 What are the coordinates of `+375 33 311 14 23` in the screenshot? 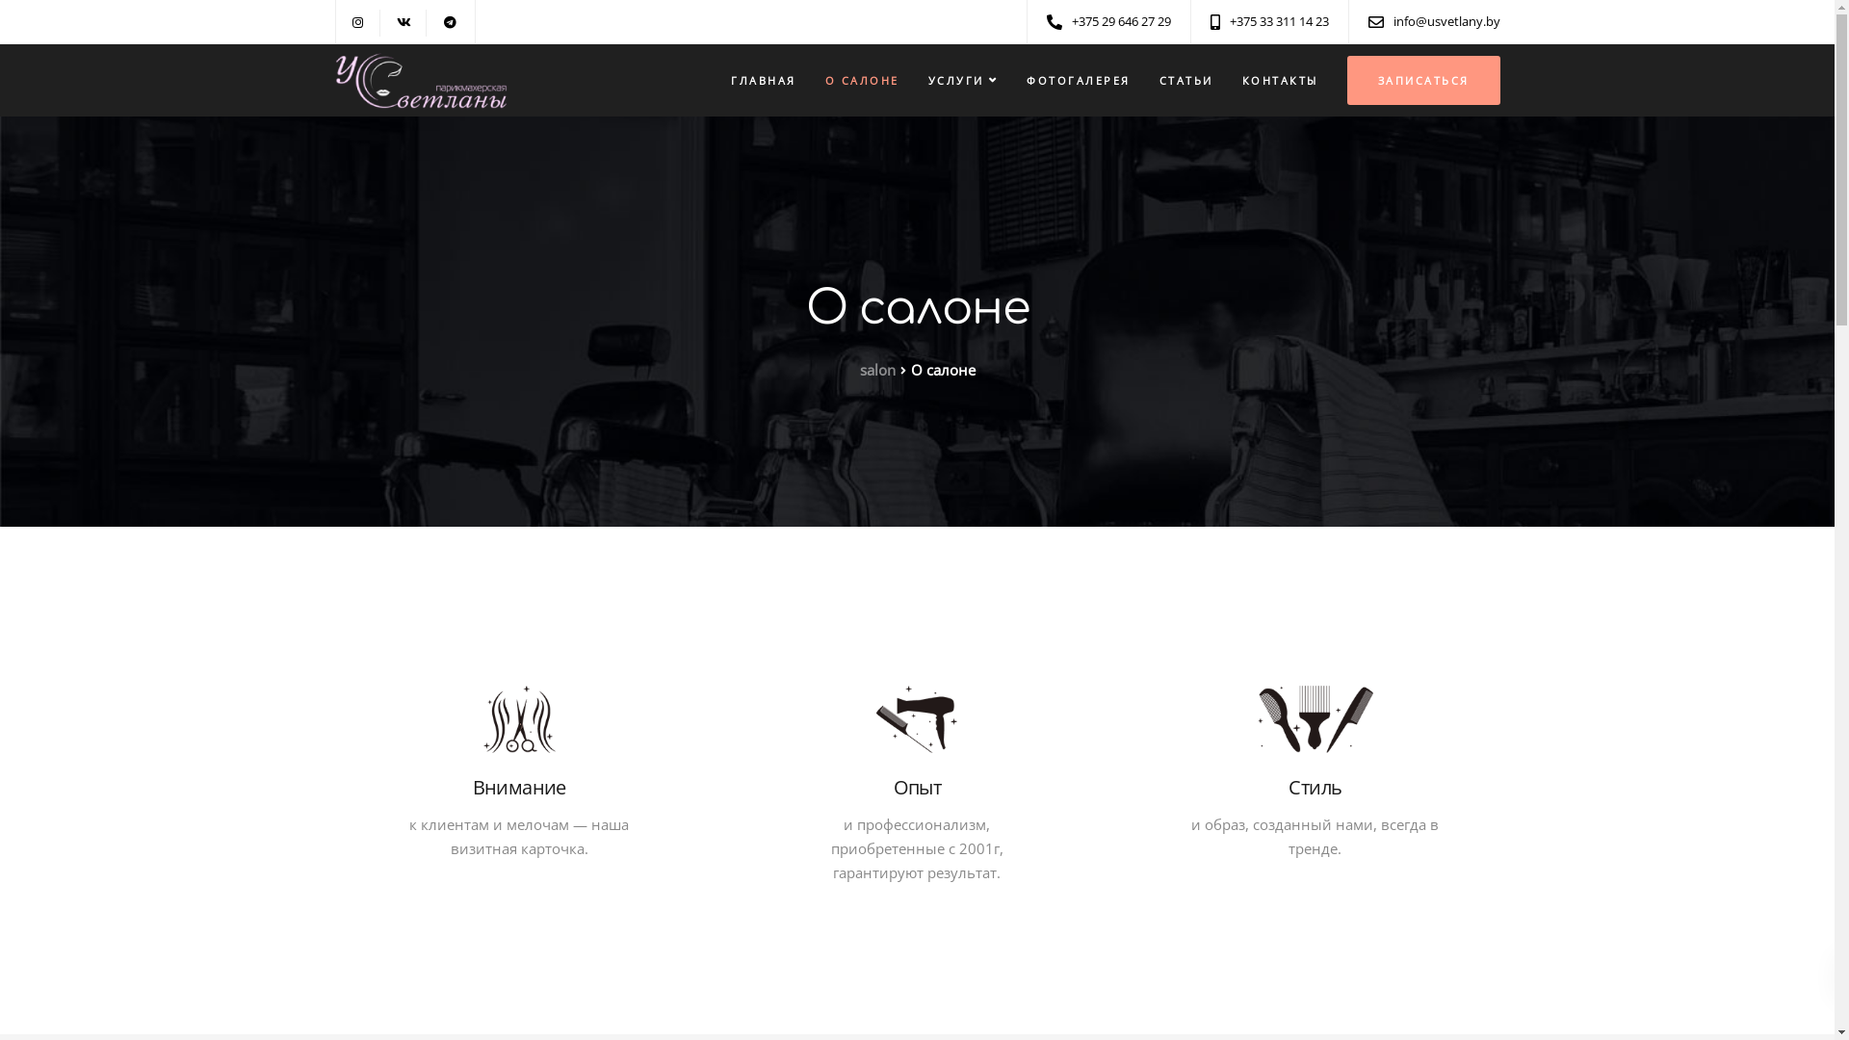 It's located at (1283, 21).